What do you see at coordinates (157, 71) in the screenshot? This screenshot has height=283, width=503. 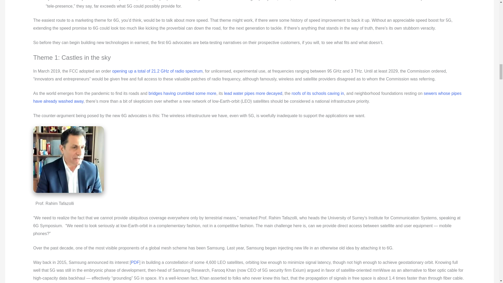 I see `opening up a total of 21.2 GHz of radio spectrum` at bounding box center [157, 71].